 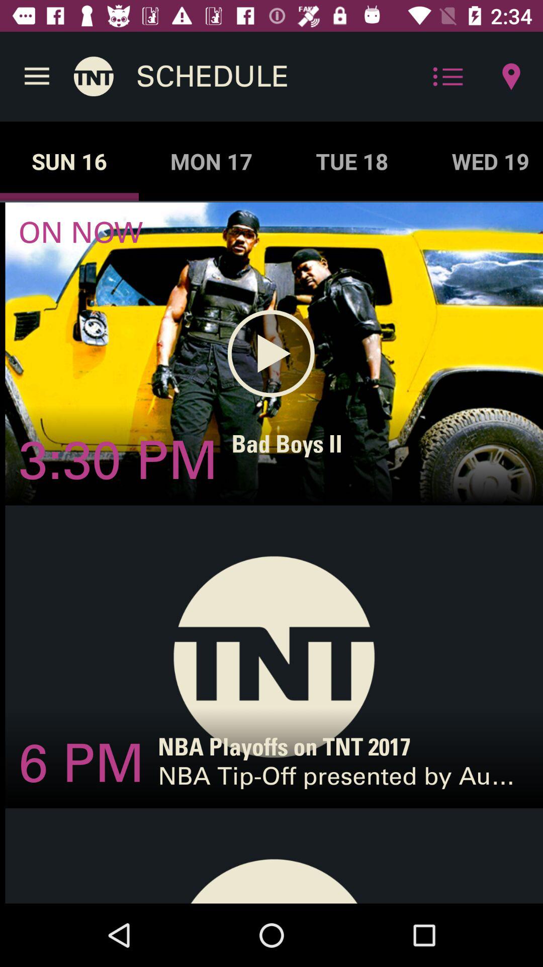 What do you see at coordinates (37, 77) in the screenshot?
I see `click the icon above the sun 16 item` at bounding box center [37, 77].